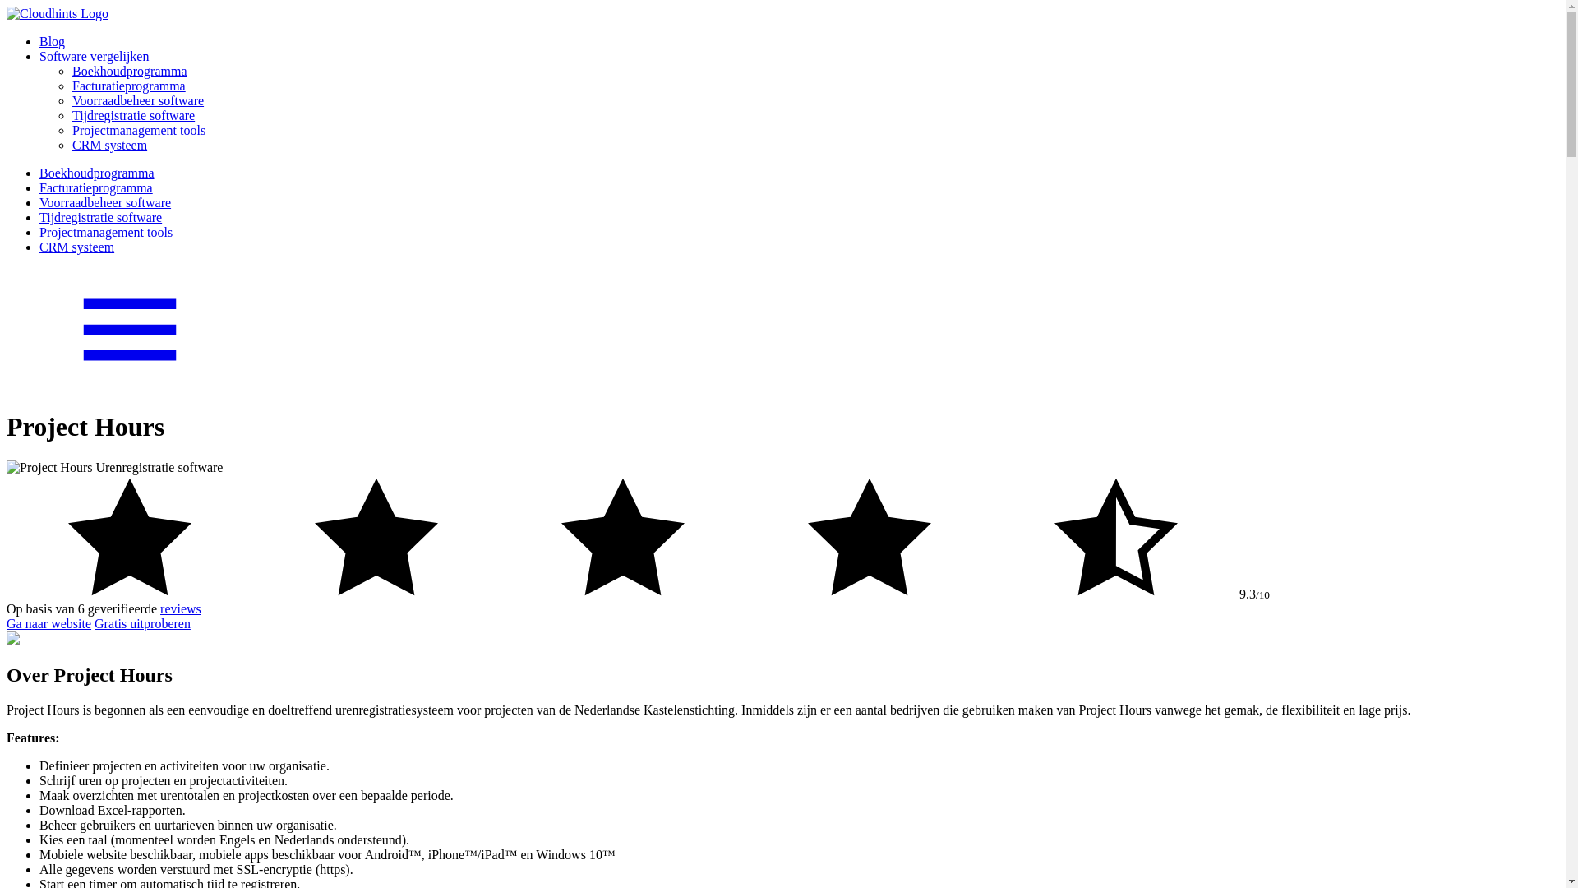 The height and width of the screenshot is (888, 1578). Describe the element at coordinates (115, 468) in the screenshot. I see `Project Hours Urenregistratie software` at that location.